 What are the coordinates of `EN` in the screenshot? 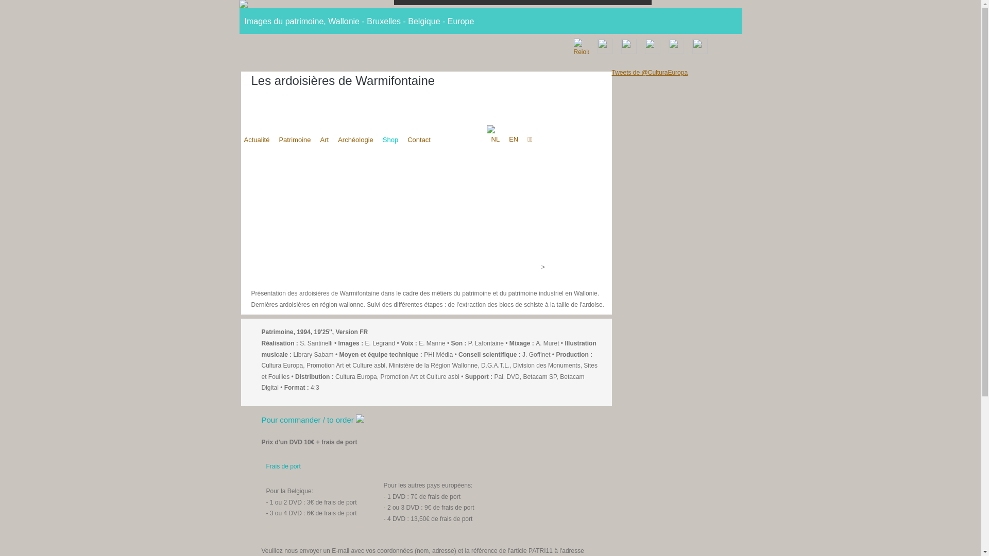 It's located at (514, 139).